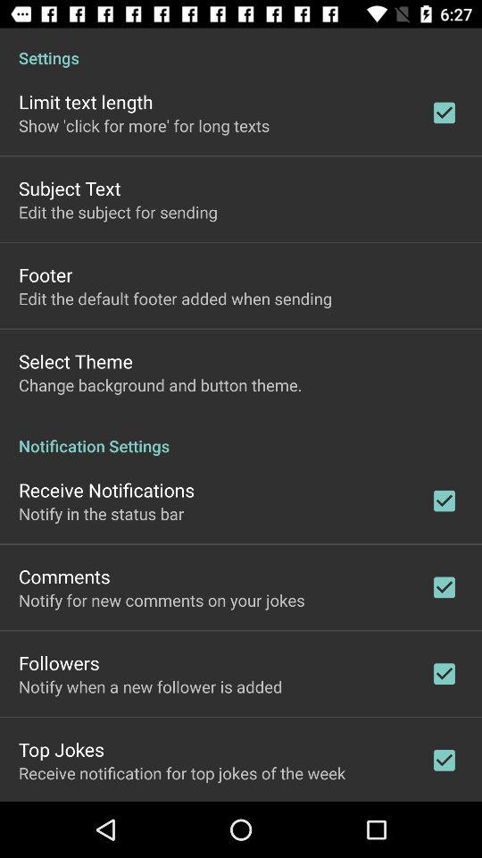 The image size is (482, 858). Describe the element at coordinates (86, 102) in the screenshot. I see `scroll until limit text length app` at that location.